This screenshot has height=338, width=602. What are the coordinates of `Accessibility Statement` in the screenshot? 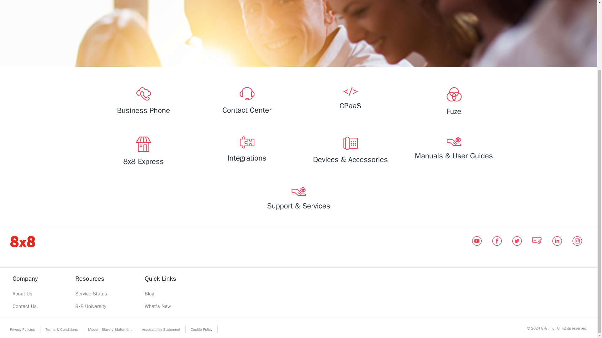 It's located at (161, 329).